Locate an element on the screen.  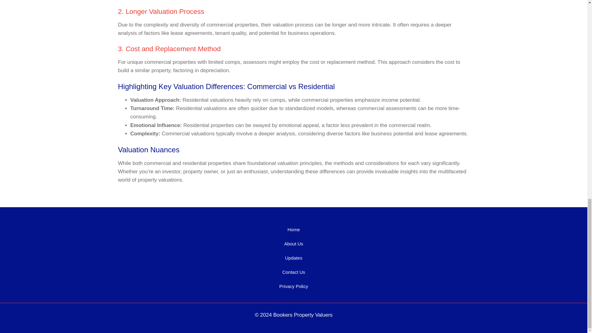
Privacy Policy is located at coordinates (294, 286).